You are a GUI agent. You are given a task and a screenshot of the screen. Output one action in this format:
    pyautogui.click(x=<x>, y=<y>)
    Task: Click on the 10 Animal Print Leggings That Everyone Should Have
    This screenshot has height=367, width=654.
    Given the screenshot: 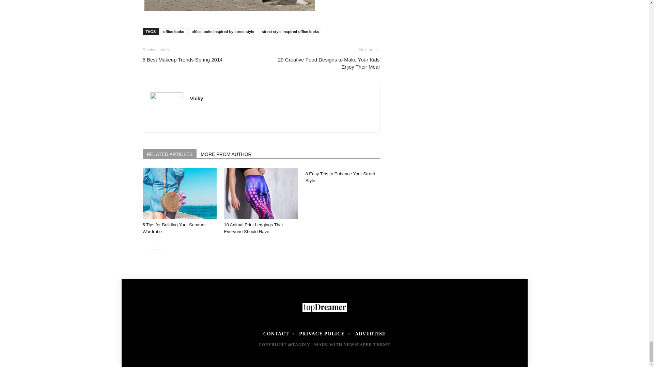 What is the action you would take?
    pyautogui.click(x=261, y=193)
    